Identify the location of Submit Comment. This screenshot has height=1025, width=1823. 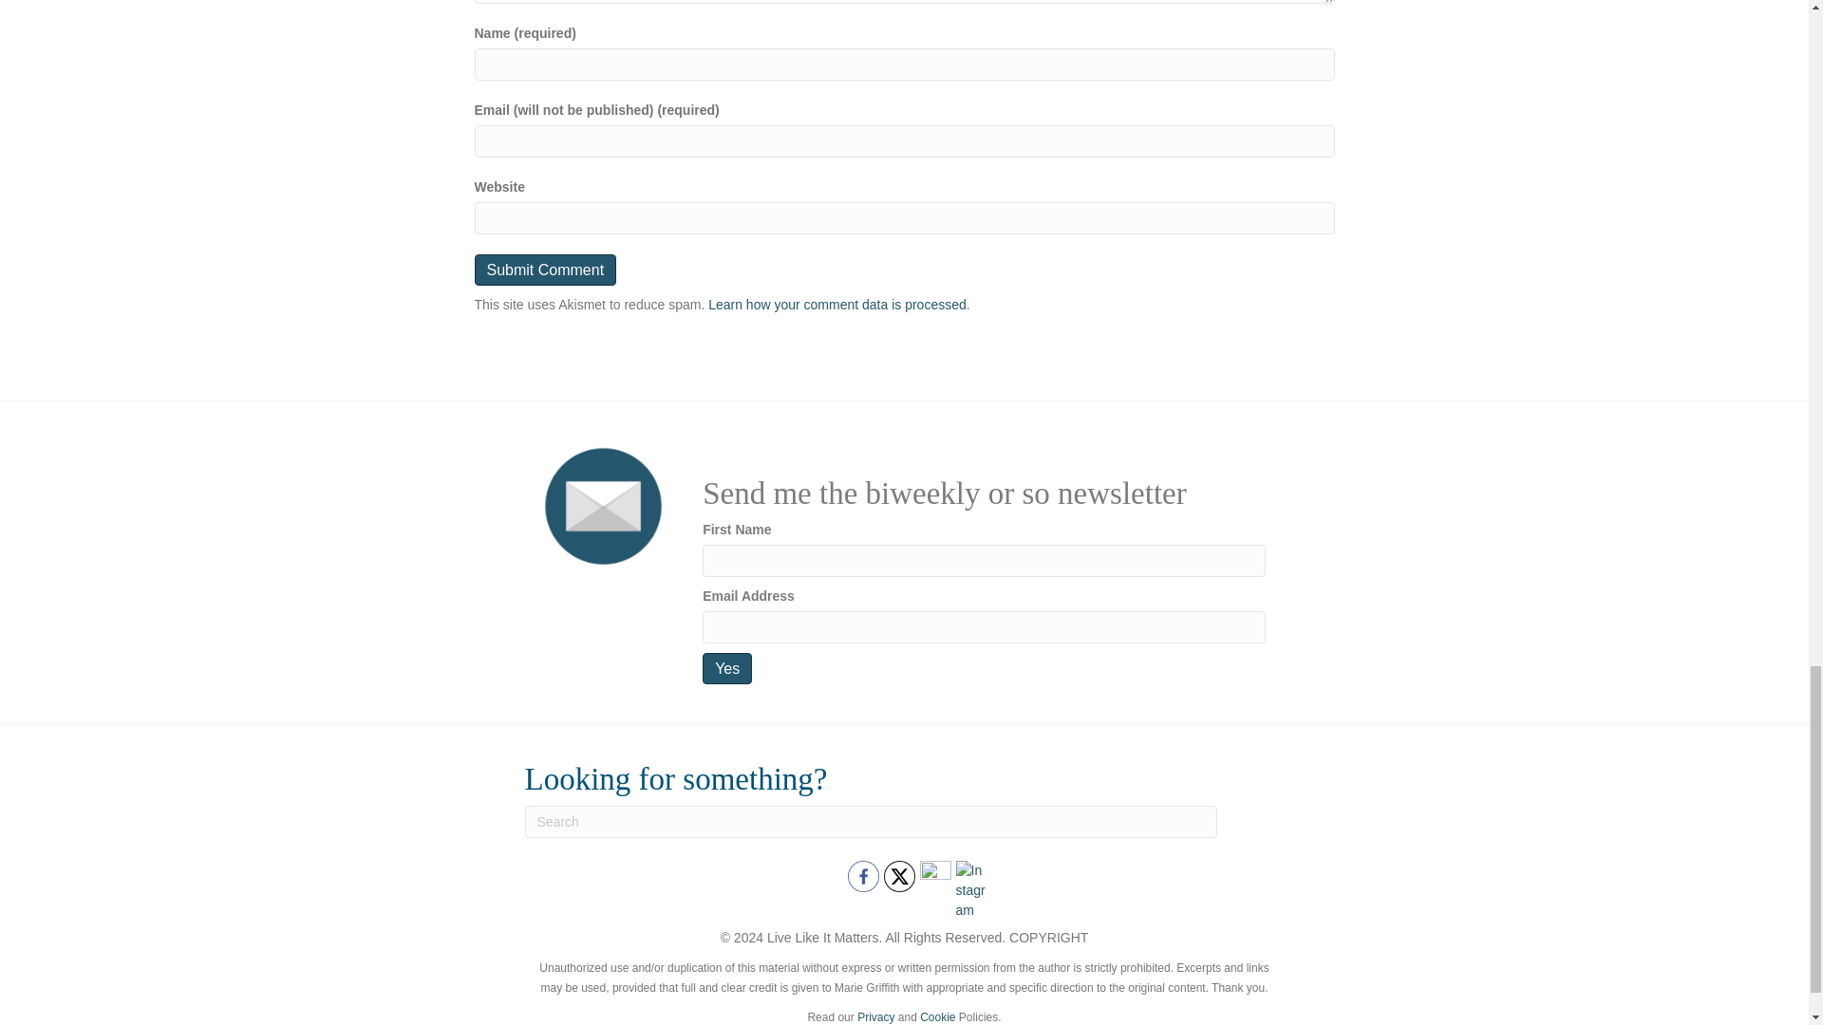
(545, 270).